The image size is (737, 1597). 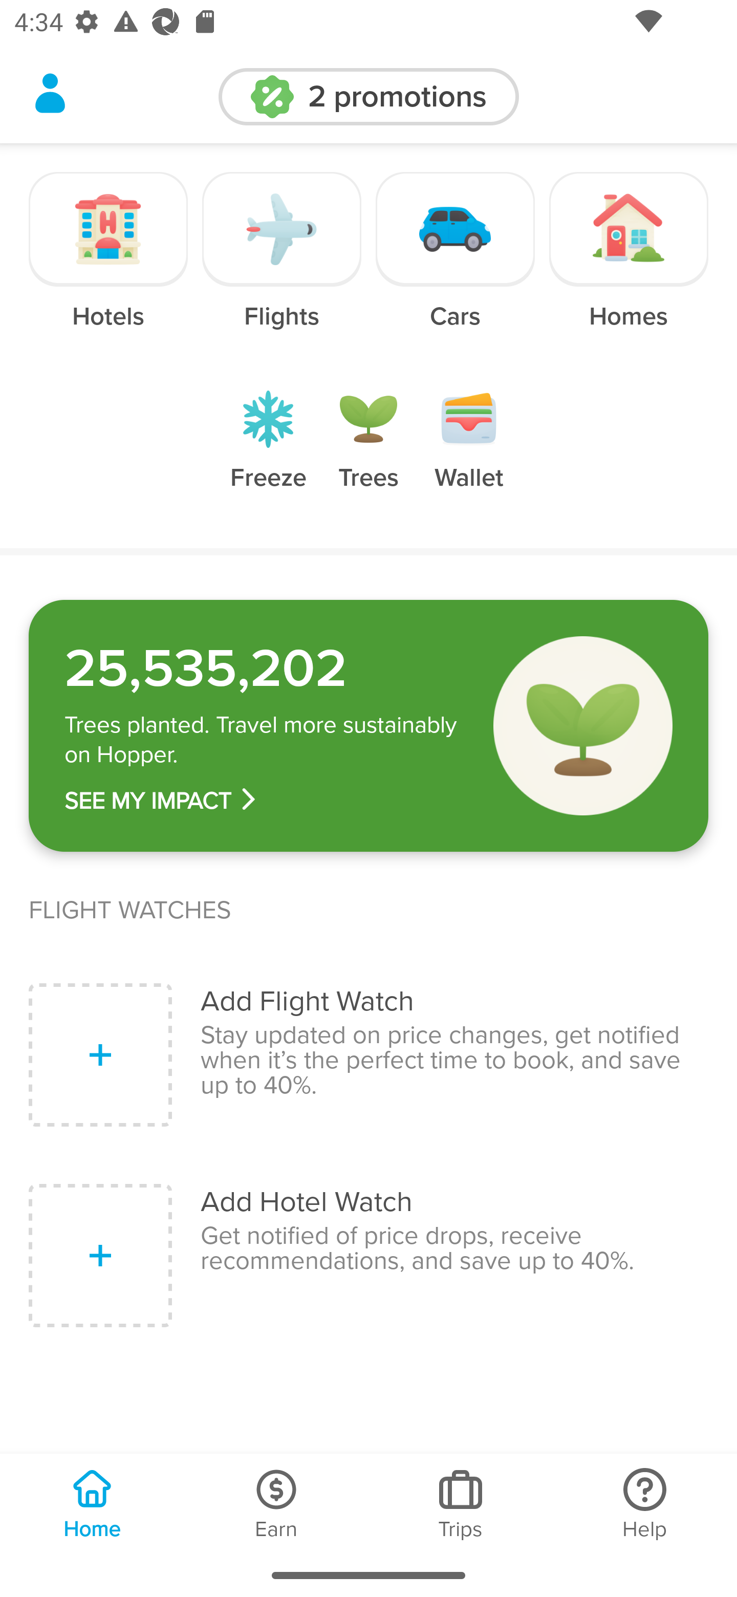 What do you see at coordinates (461, 1503) in the screenshot?
I see `Trips` at bounding box center [461, 1503].